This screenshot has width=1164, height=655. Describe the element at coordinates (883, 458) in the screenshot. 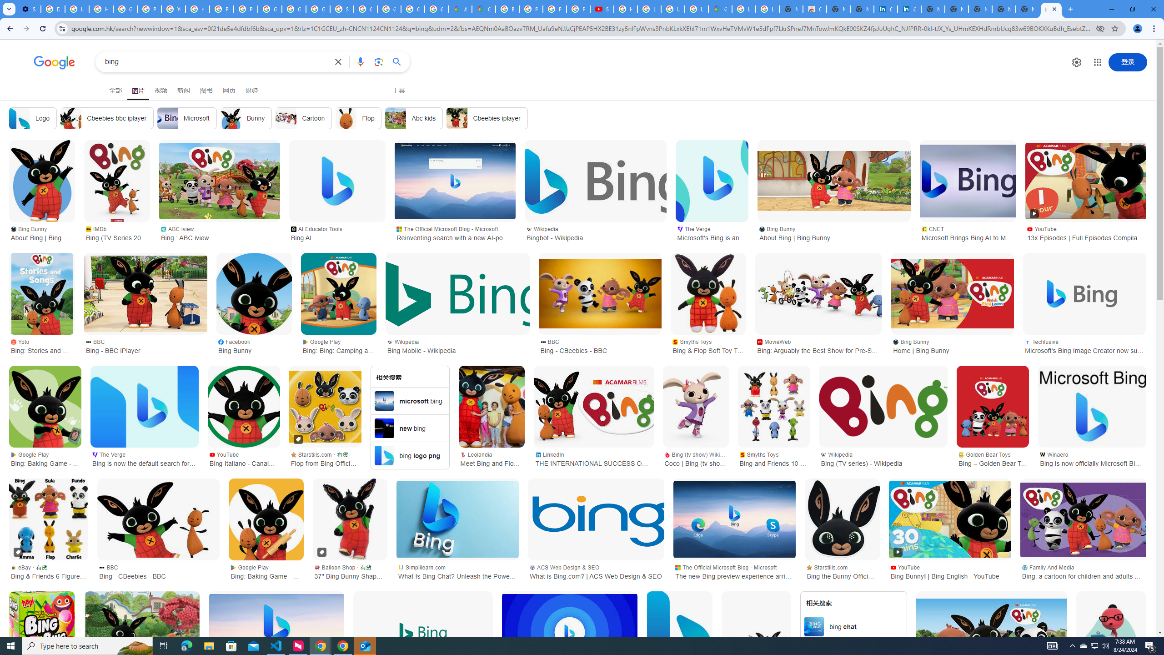

I see `Wikipedia Bing (TV series) - Wikipedia` at that location.